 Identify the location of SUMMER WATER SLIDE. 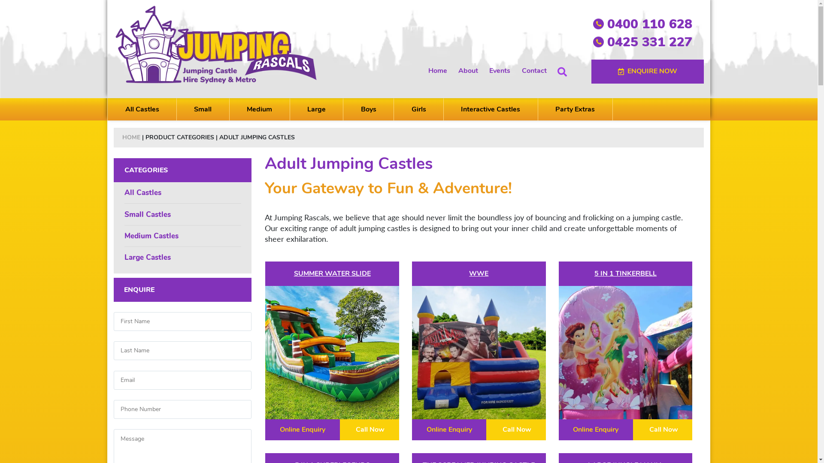
(332, 274).